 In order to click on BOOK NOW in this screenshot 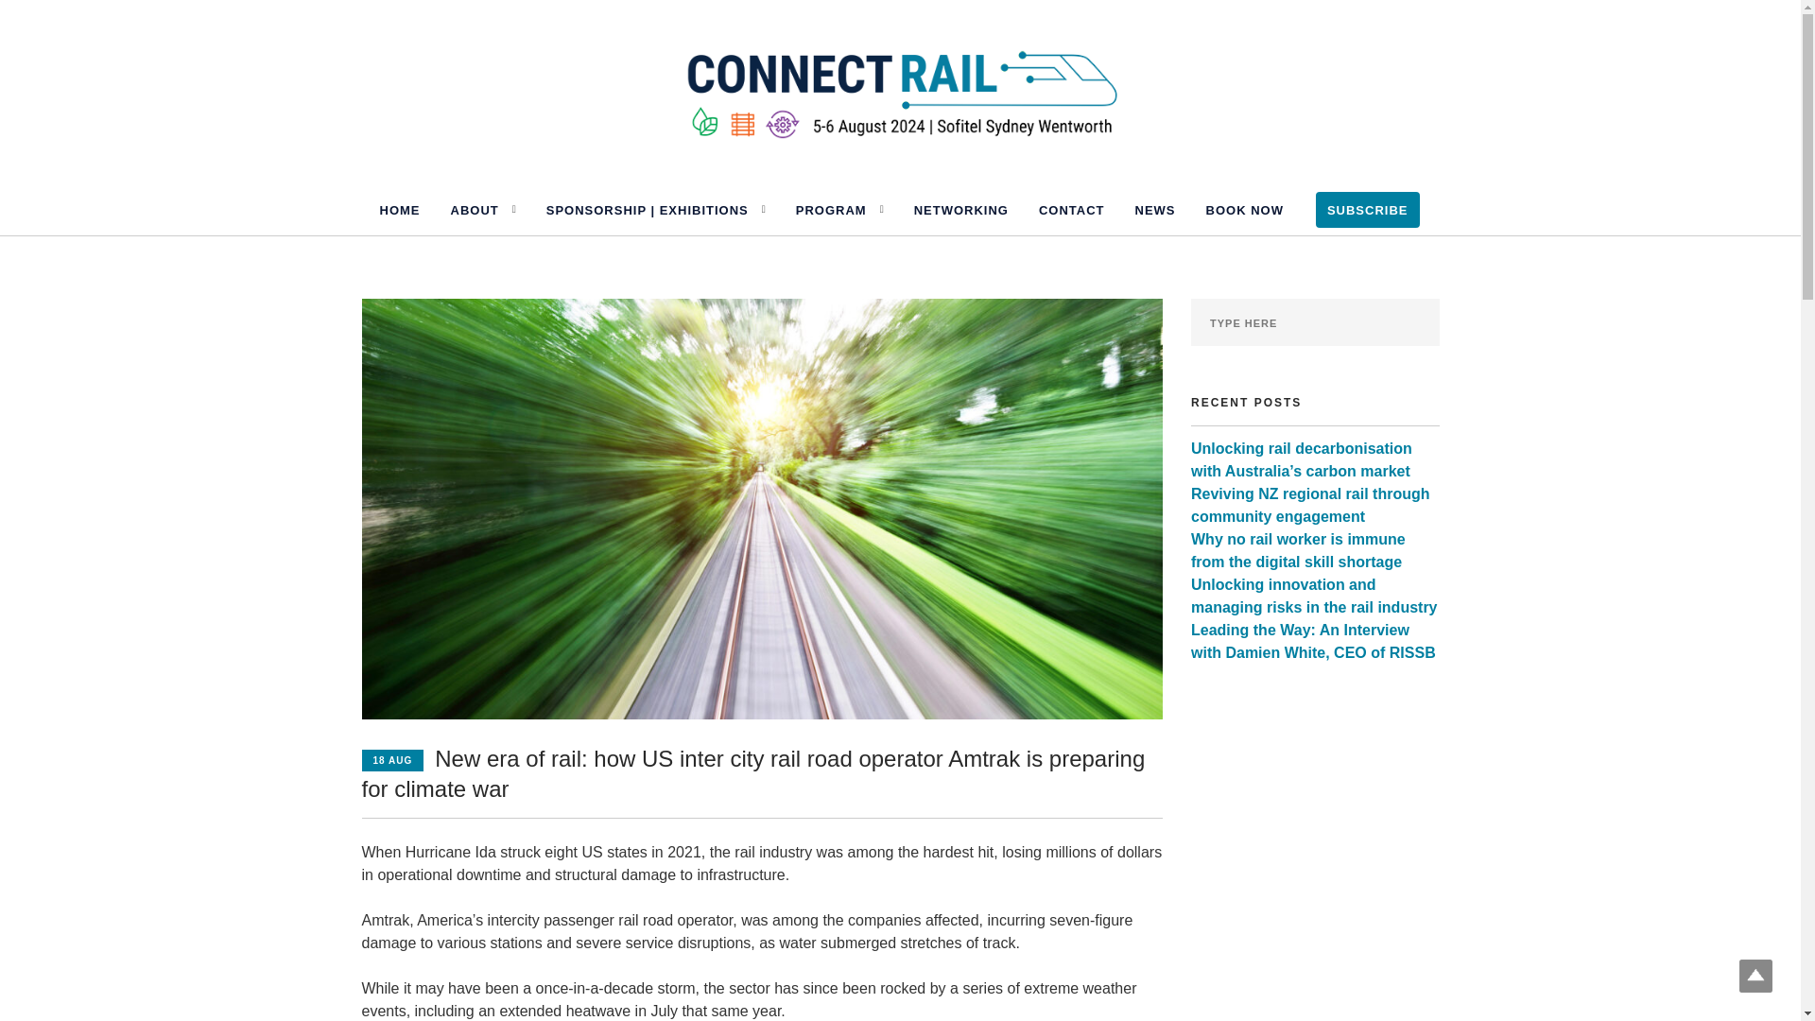, I will do `click(1244, 210)`.